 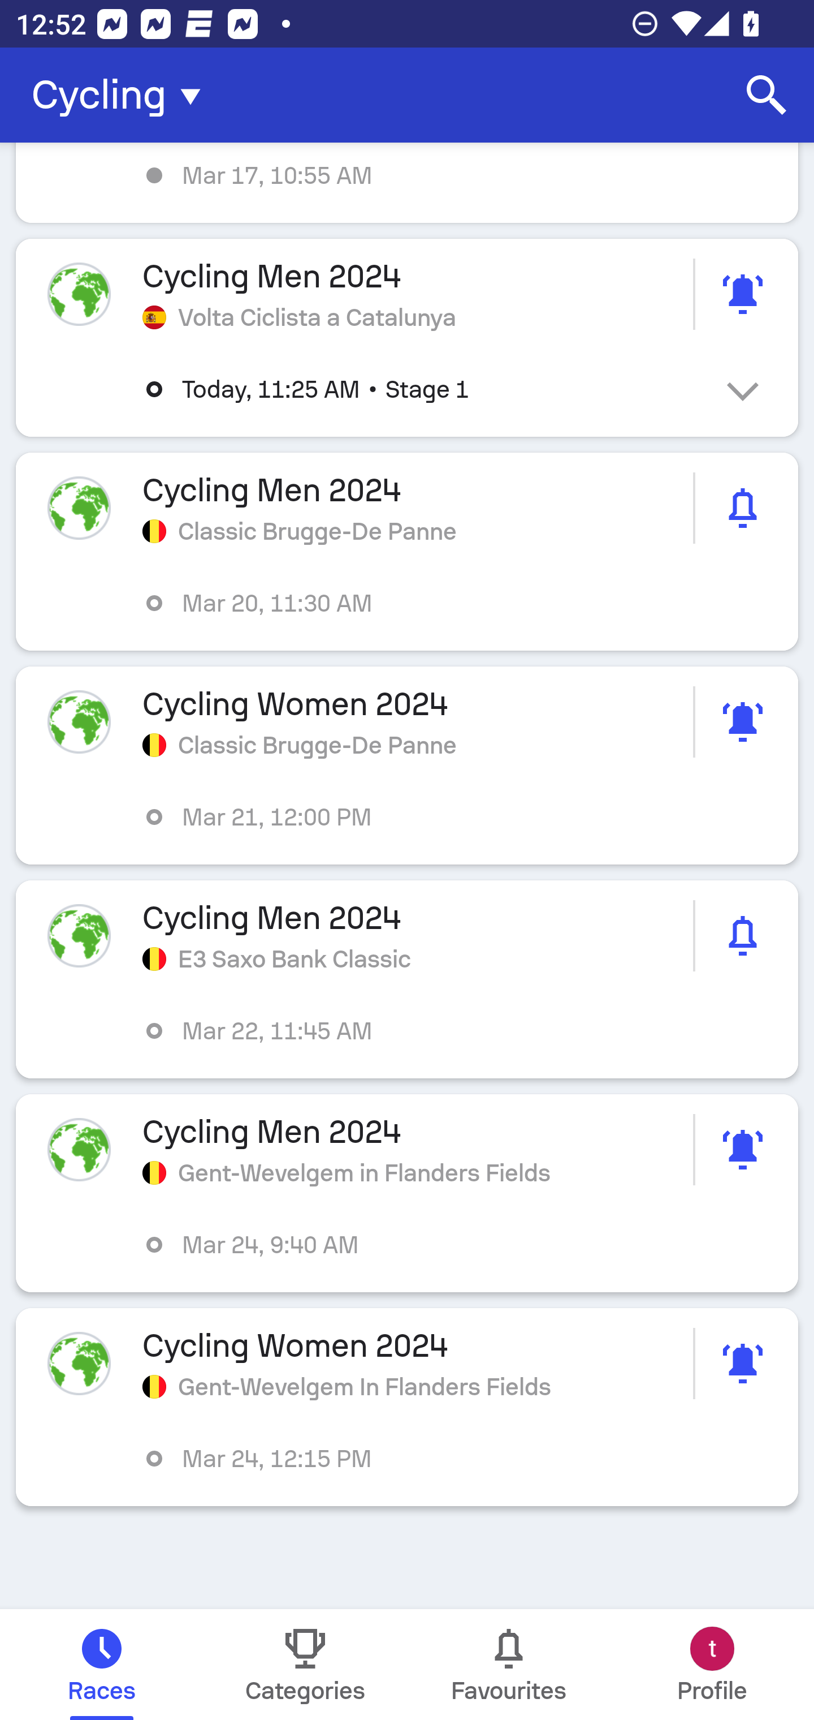 I want to click on Categories, so click(x=305, y=1665).